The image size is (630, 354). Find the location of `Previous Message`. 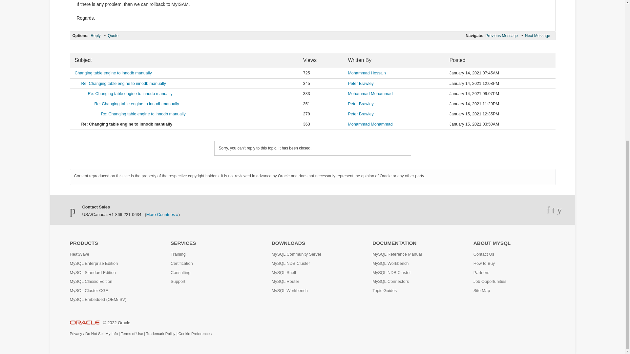

Previous Message is located at coordinates (502, 35).